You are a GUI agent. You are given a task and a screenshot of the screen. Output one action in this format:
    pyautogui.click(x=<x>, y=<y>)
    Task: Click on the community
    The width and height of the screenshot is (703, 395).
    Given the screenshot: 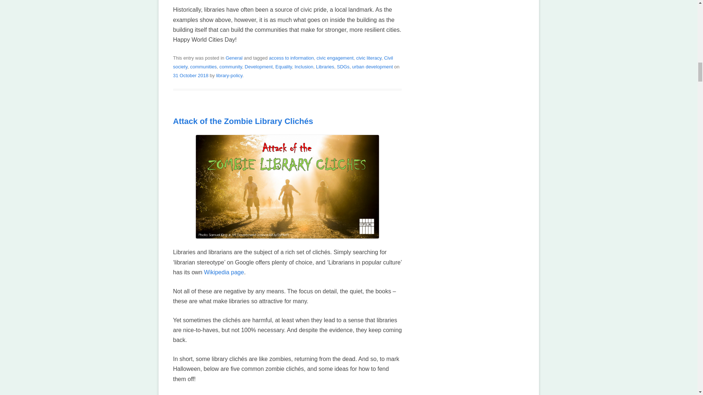 What is the action you would take?
    pyautogui.click(x=231, y=67)
    